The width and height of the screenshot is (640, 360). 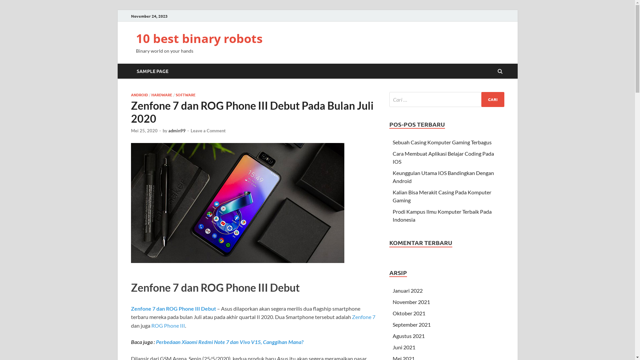 I want to click on Cara Membuat Aplikasi Belajar Coding Pada IOS, so click(x=443, y=157).